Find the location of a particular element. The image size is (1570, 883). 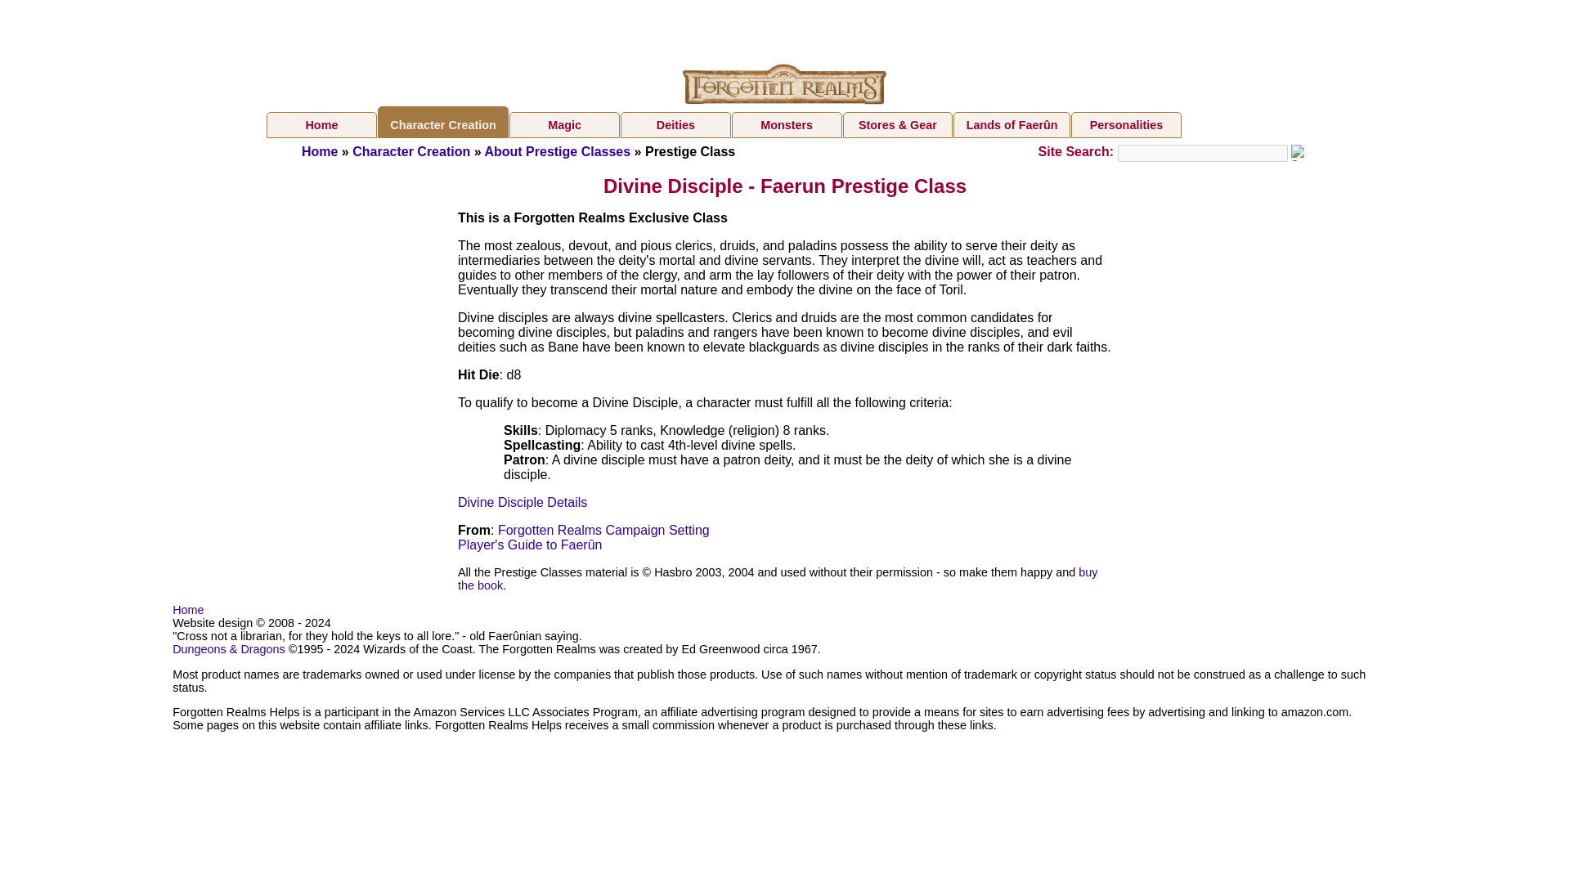

Personalities is located at coordinates (1126, 124).